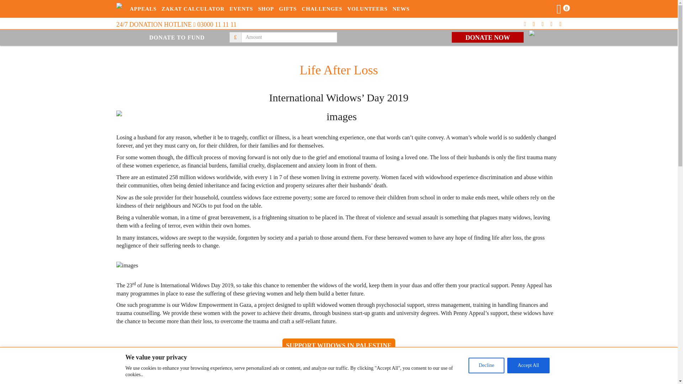 This screenshot has width=683, height=384. I want to click on EVENTS, so click(241, 9).